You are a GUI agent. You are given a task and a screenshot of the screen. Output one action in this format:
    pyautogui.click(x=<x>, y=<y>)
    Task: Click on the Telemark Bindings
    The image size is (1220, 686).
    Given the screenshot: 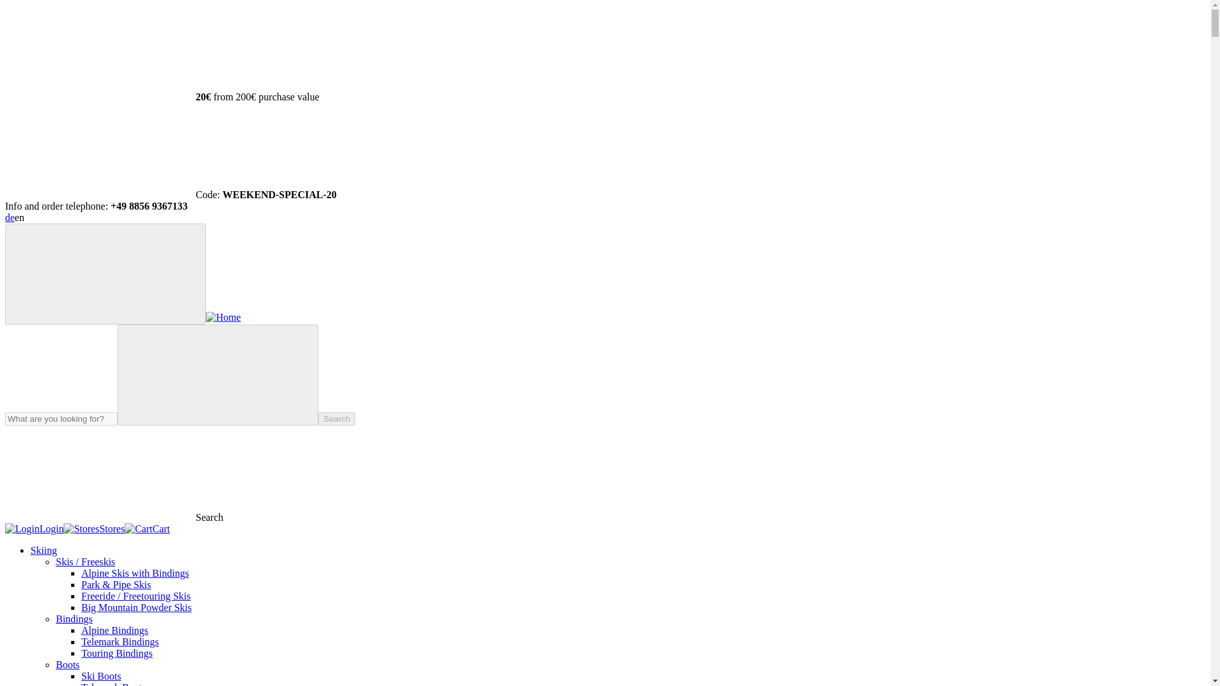 What is the action you would take?
    pyautogui.click(x=119, y=642)
    